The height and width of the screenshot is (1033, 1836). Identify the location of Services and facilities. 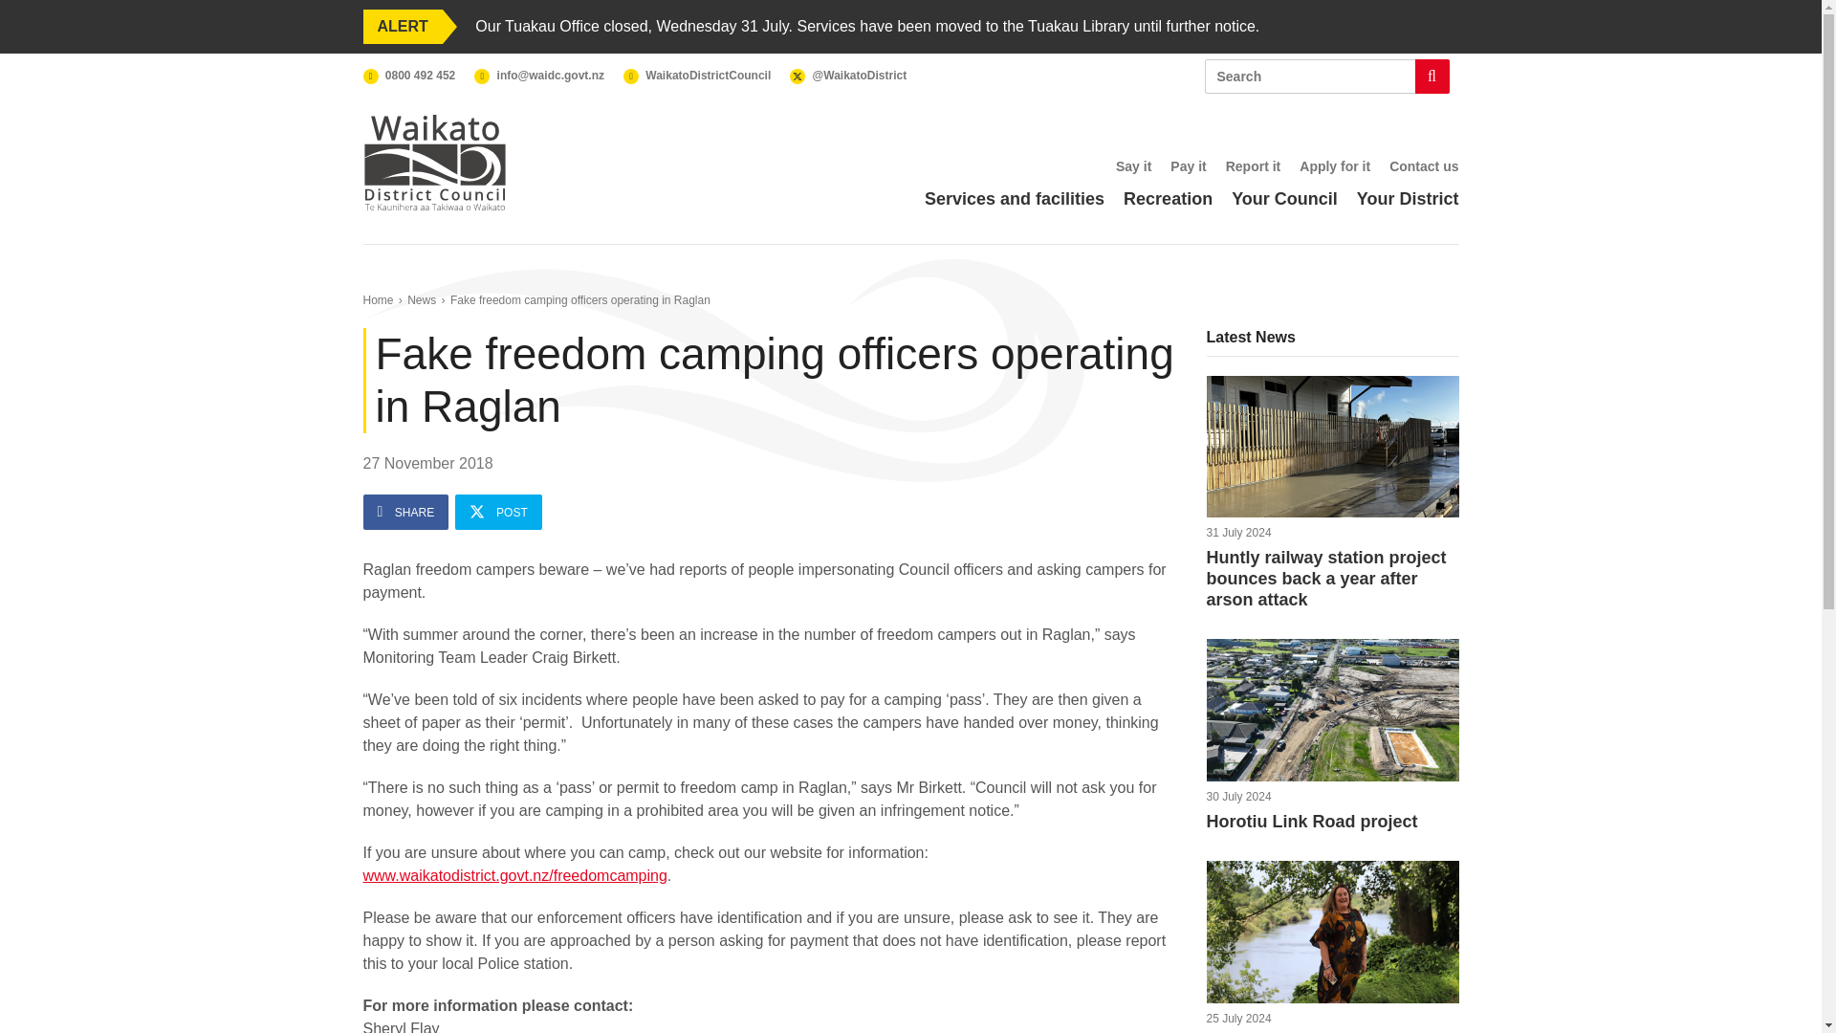
(1408, 199).